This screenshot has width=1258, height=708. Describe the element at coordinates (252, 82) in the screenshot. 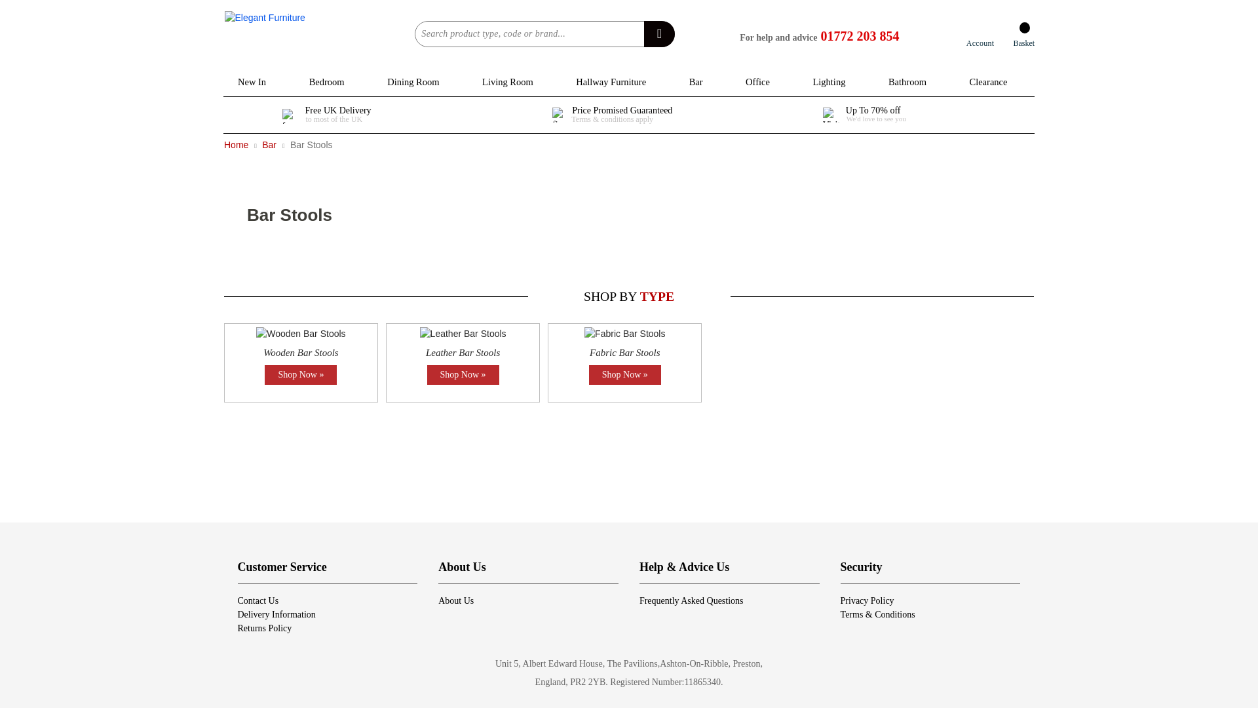

I see `New In` at that location.